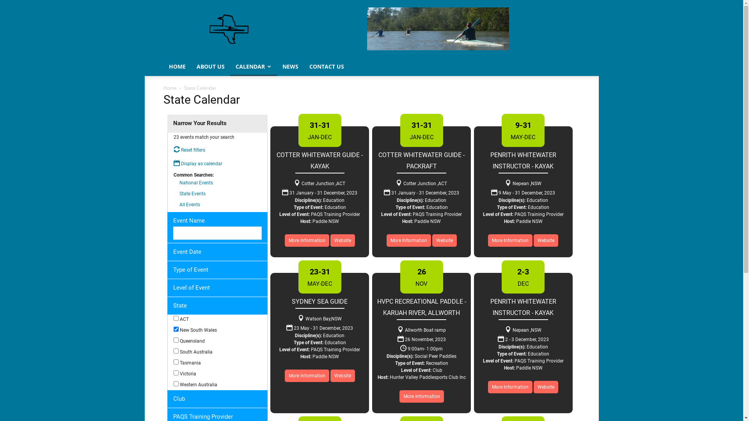 Image resolution: width=749 pixels, height=421 pixels. Describe the element at coordinates (170, 88) in the screenshot. I see `Home` at that location.